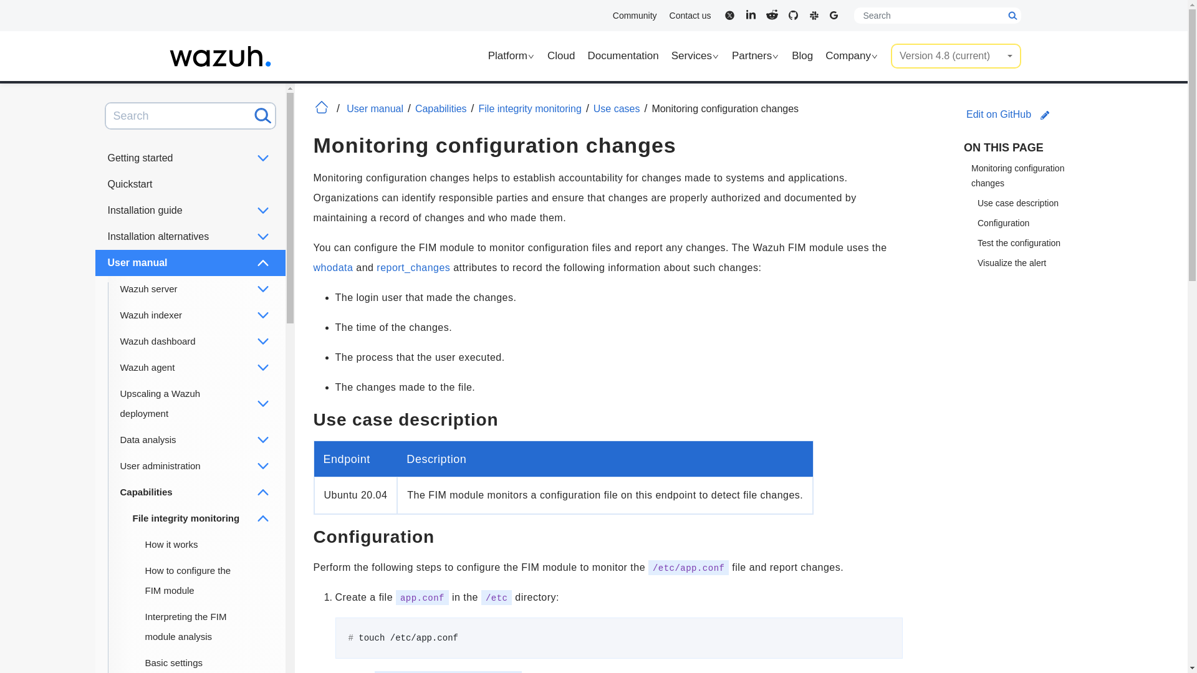 The height and width of the screenshot is (673, 1197). Describe the element at coordinates (635, 15) in the screenshot. I see `Community` at that location.